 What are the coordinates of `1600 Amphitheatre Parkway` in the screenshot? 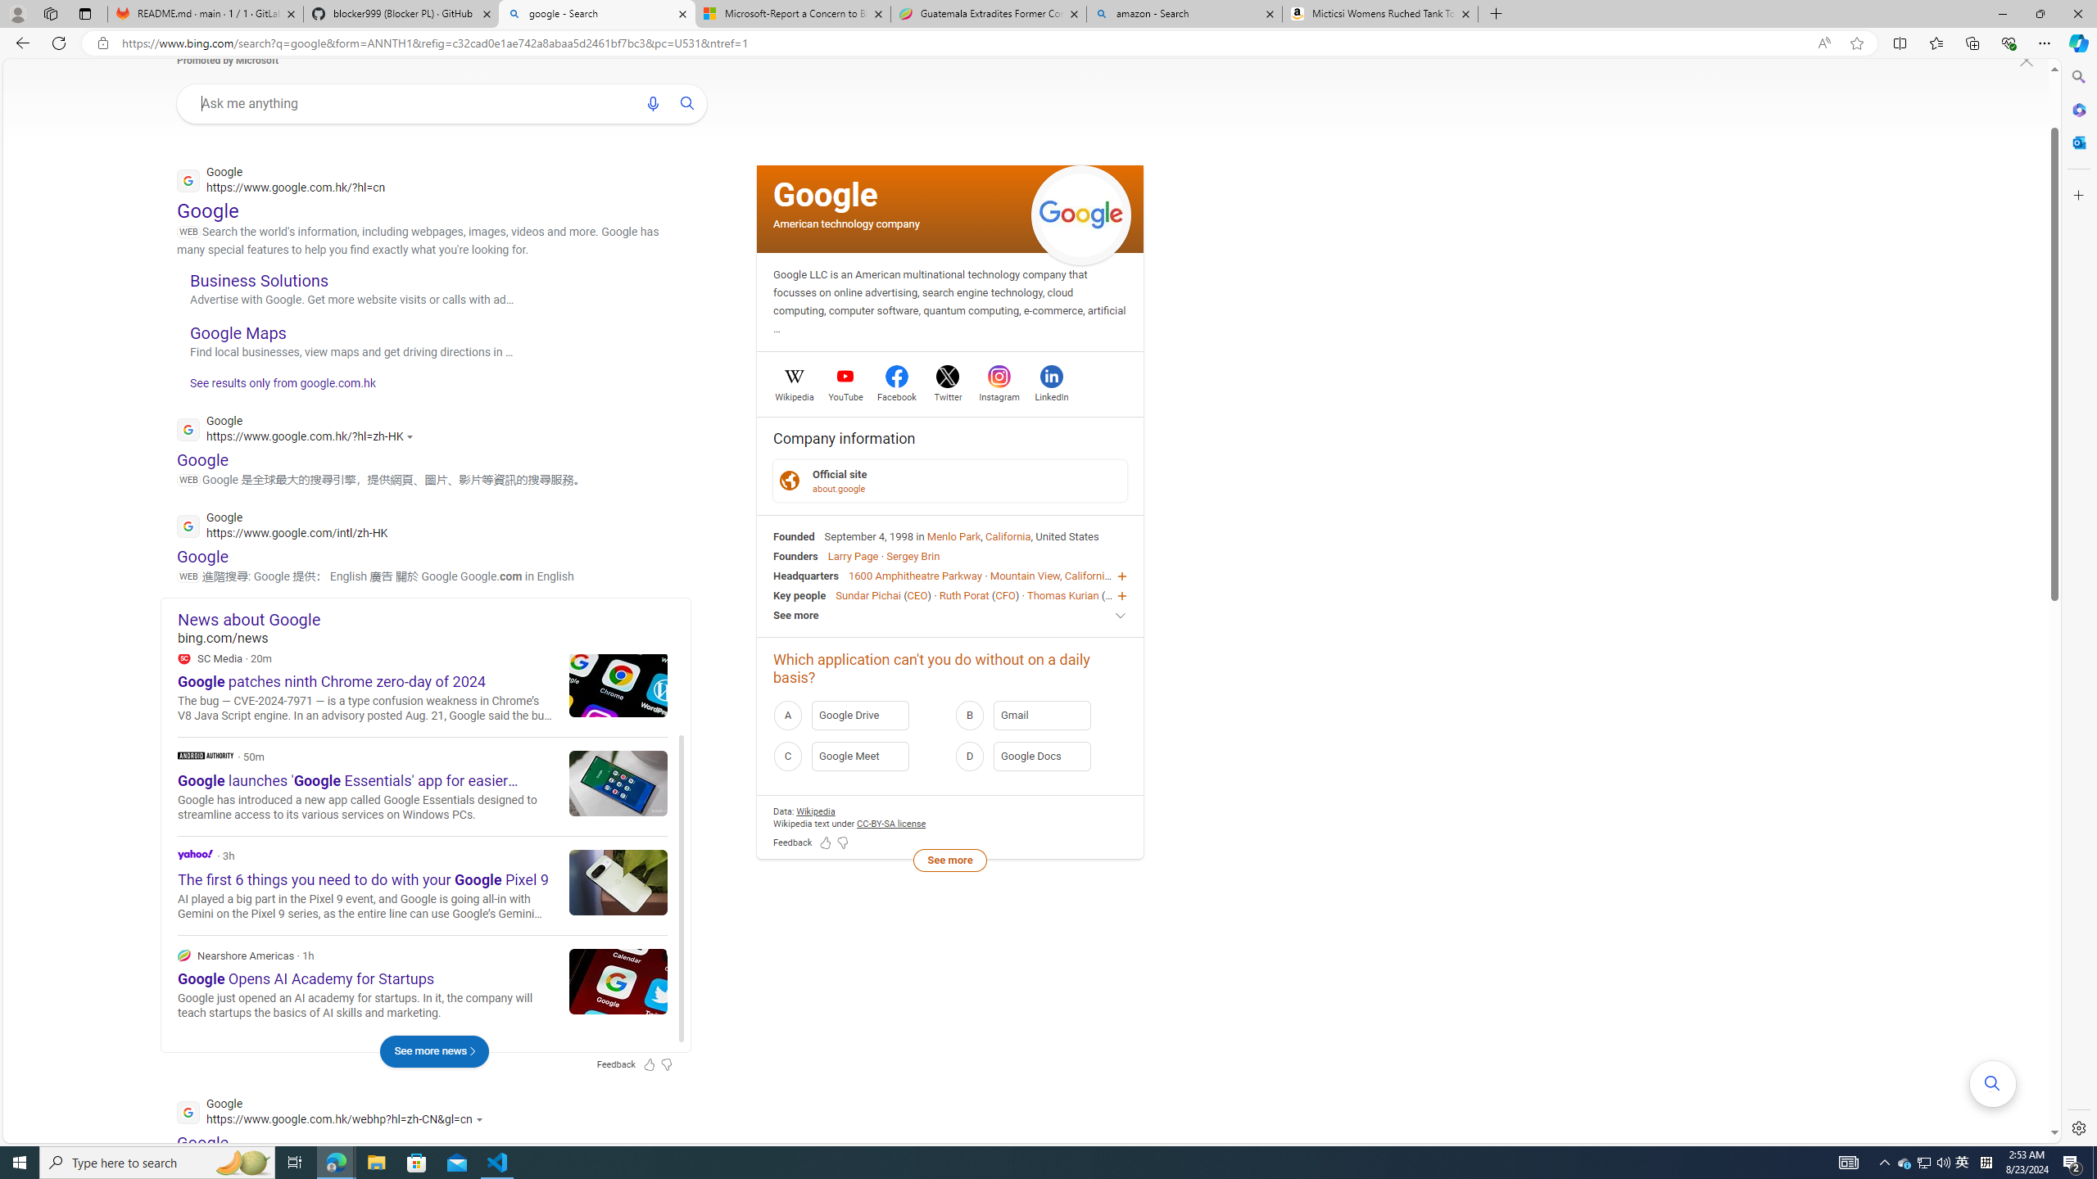 It's located at (915, 576).